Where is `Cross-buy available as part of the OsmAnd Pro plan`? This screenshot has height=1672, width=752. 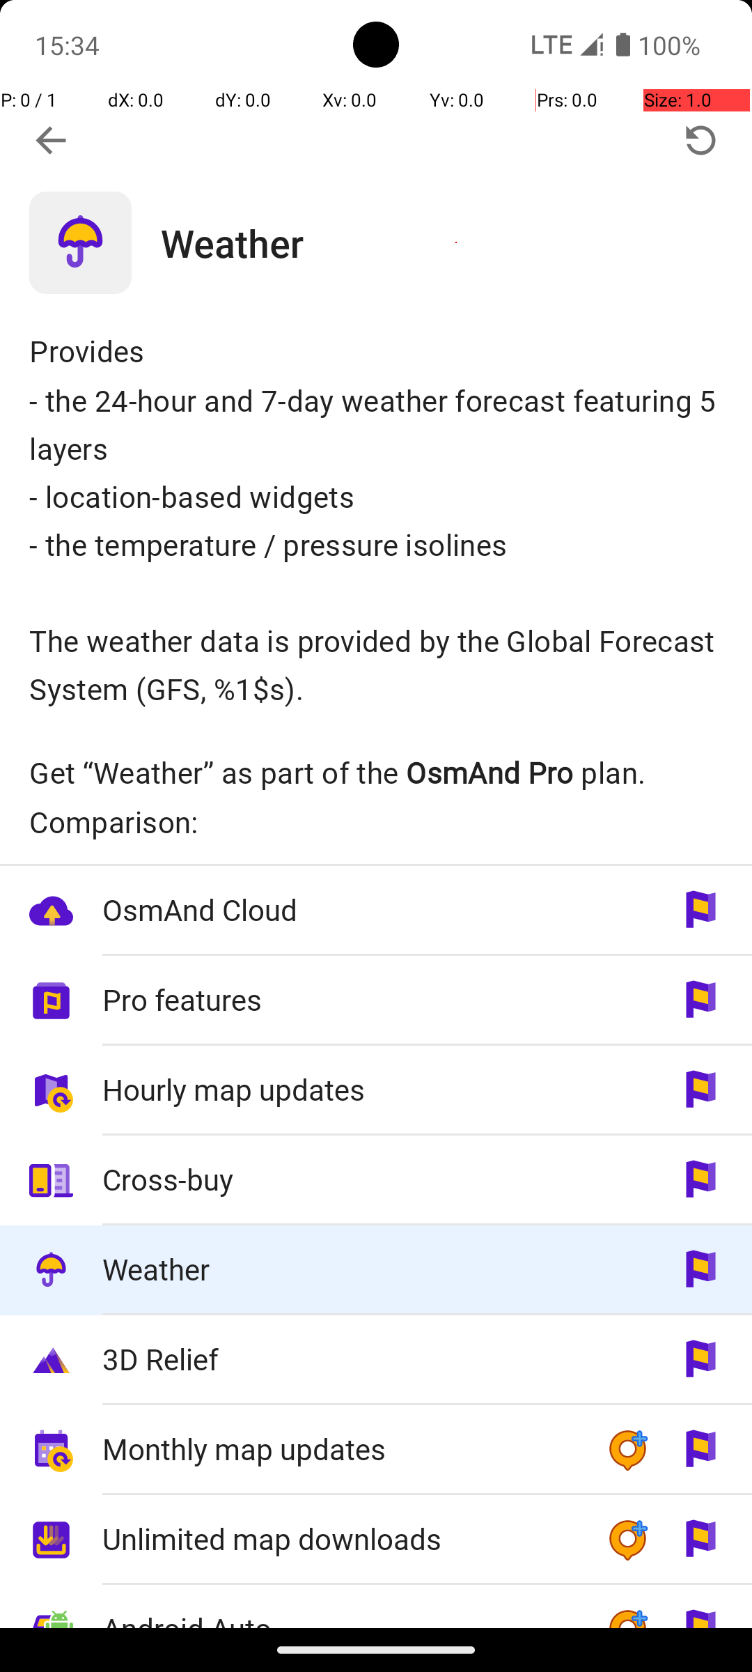 Cross-buy available as part of the OsmAnd Pro plan is located at coordinates (376, 1180).